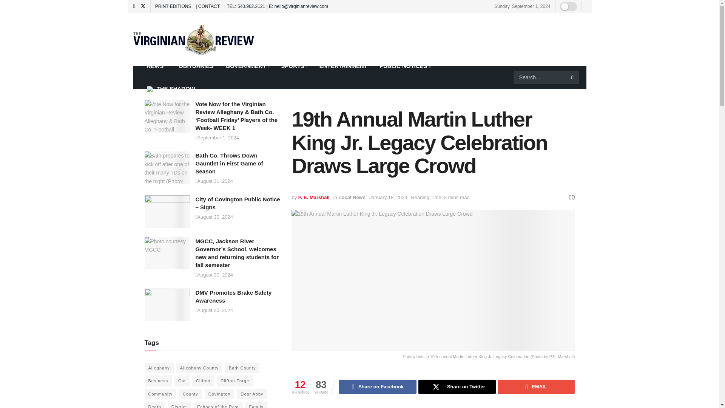  What do you see at coordinates (171, 88) in the screenshot?
I see `THE SHADOW` at bounding box center [171, 88].